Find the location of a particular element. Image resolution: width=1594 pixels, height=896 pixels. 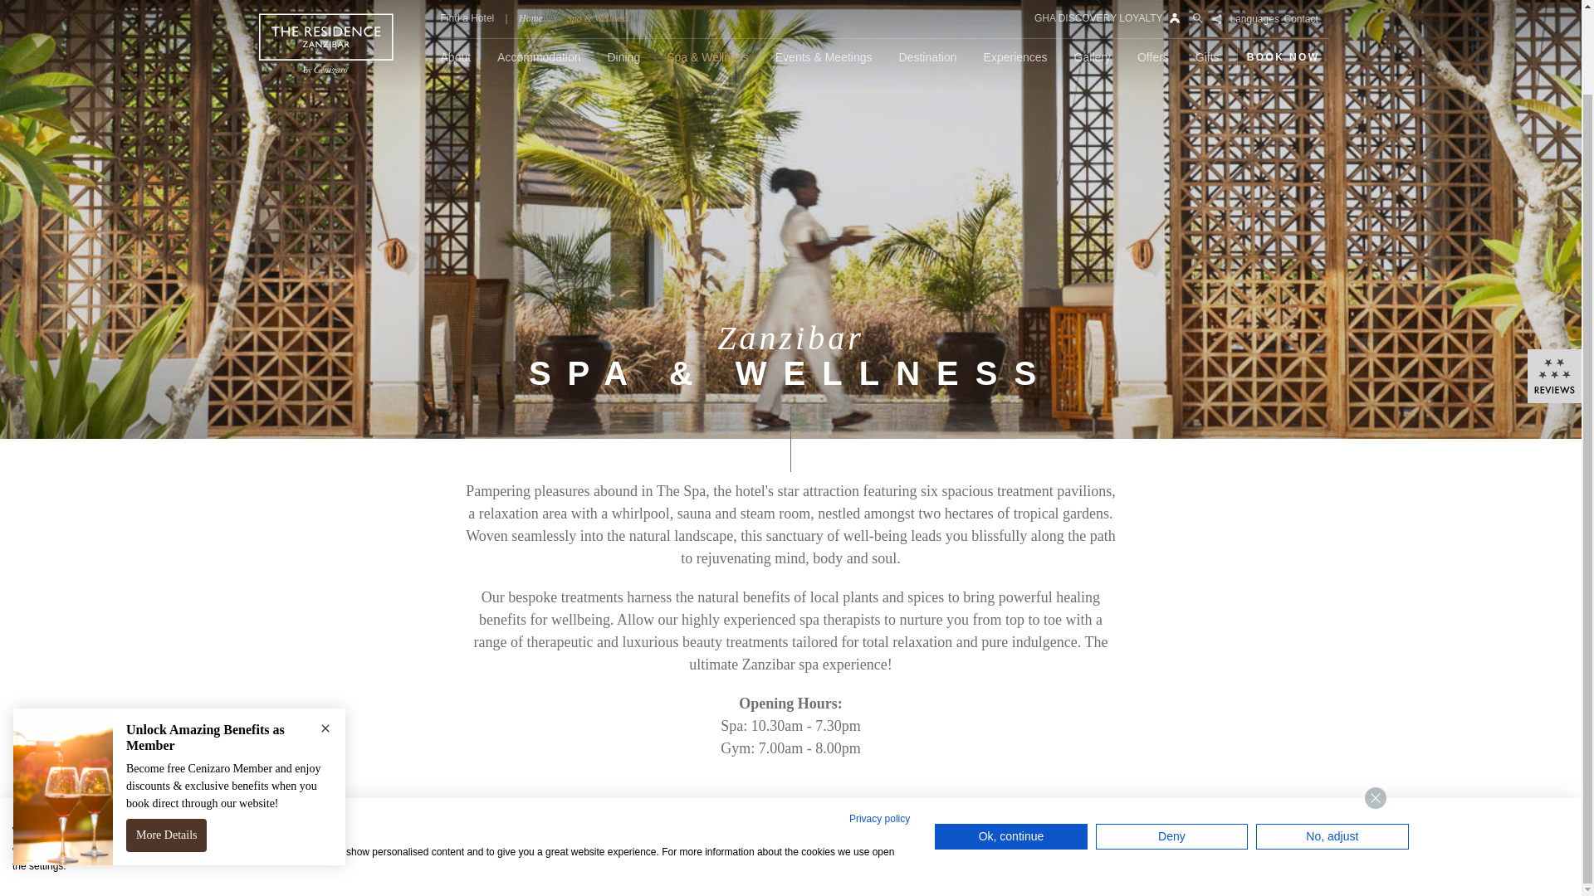

Check Availability is located at coordinates (1205, 239).